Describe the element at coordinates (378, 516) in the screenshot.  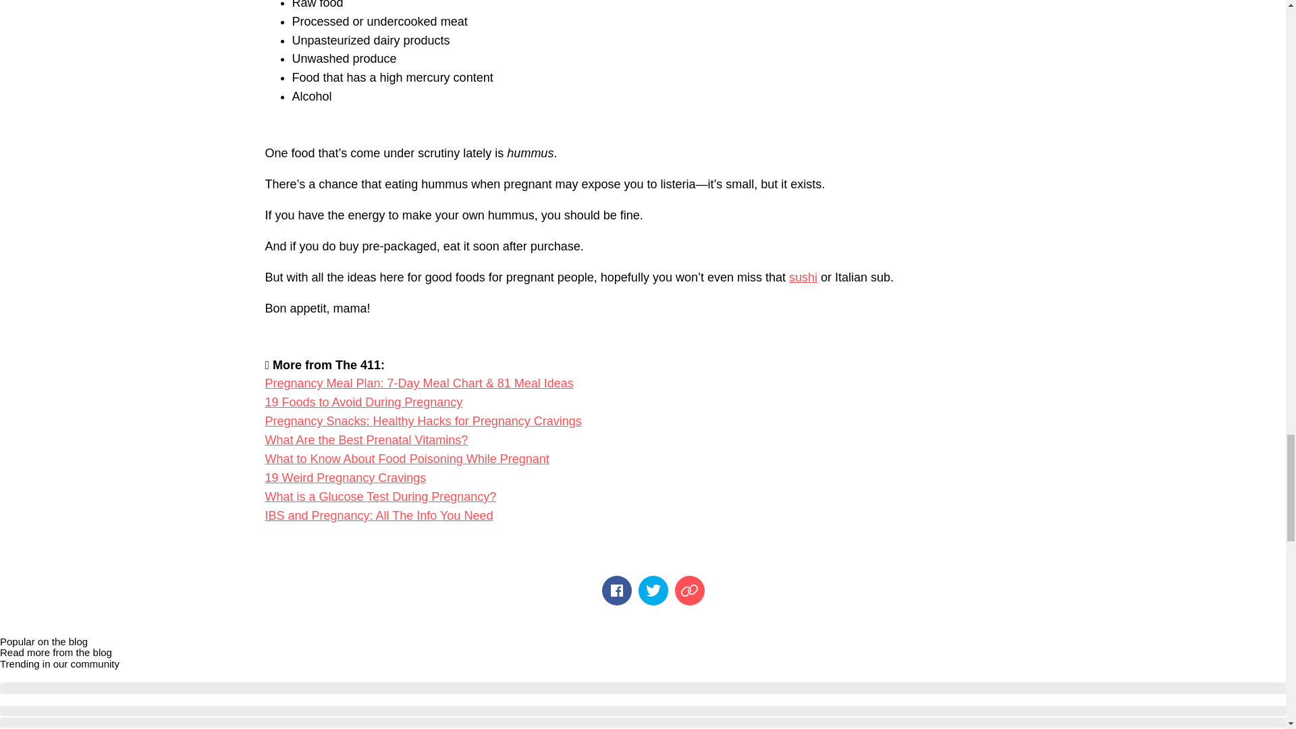
I see `IBS and Pregnancy: All The Info You Need` at that location.